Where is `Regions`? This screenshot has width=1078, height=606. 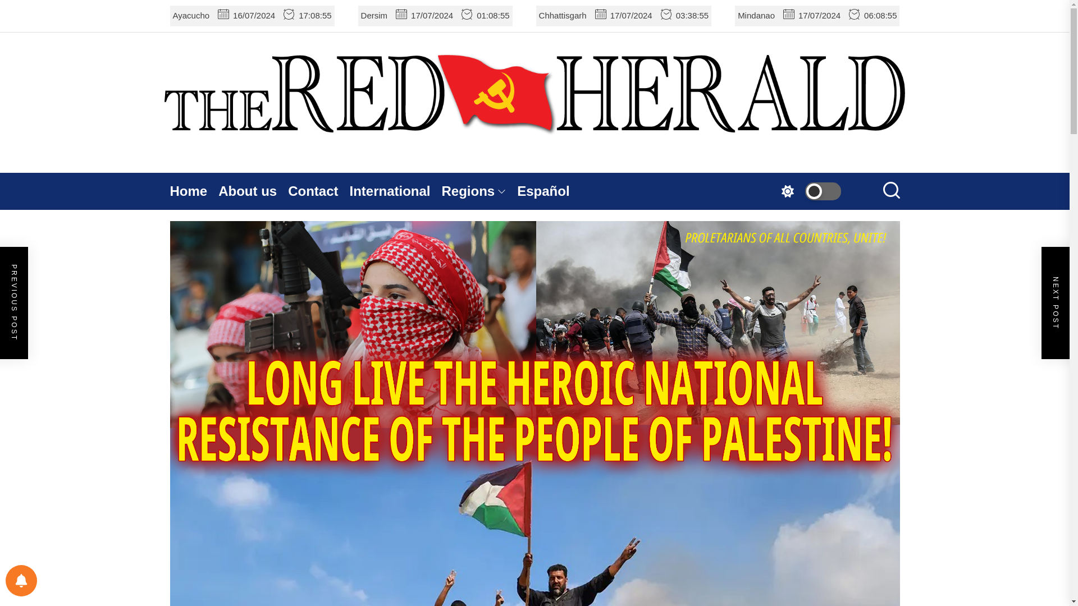 Regions is located at coordinates (479, 191).